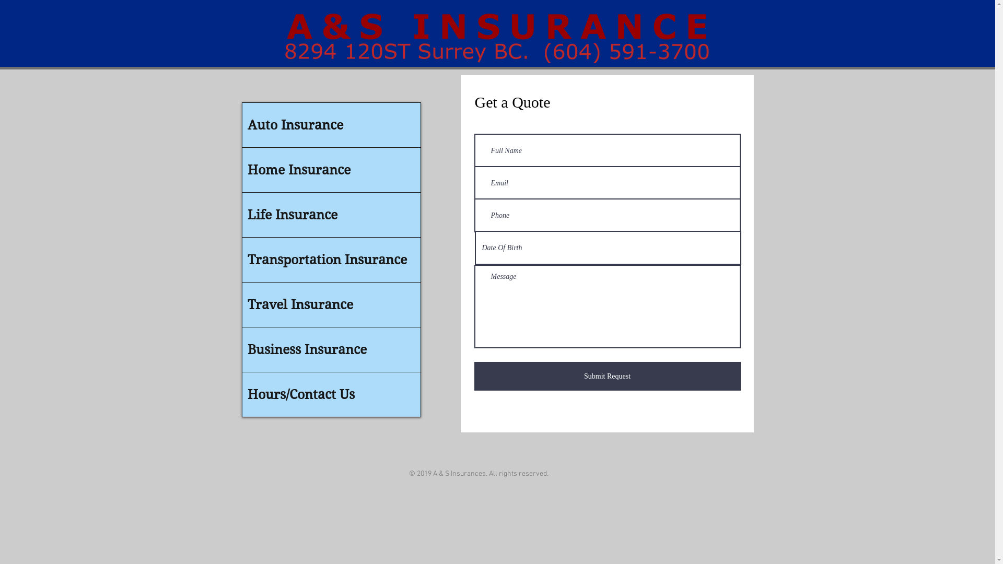 This screenshot has height=564, width=1003. What do you see at coordinates (331, 170) in the screenshot?
I see `Home Insurance` at bounding box center [331, 170].